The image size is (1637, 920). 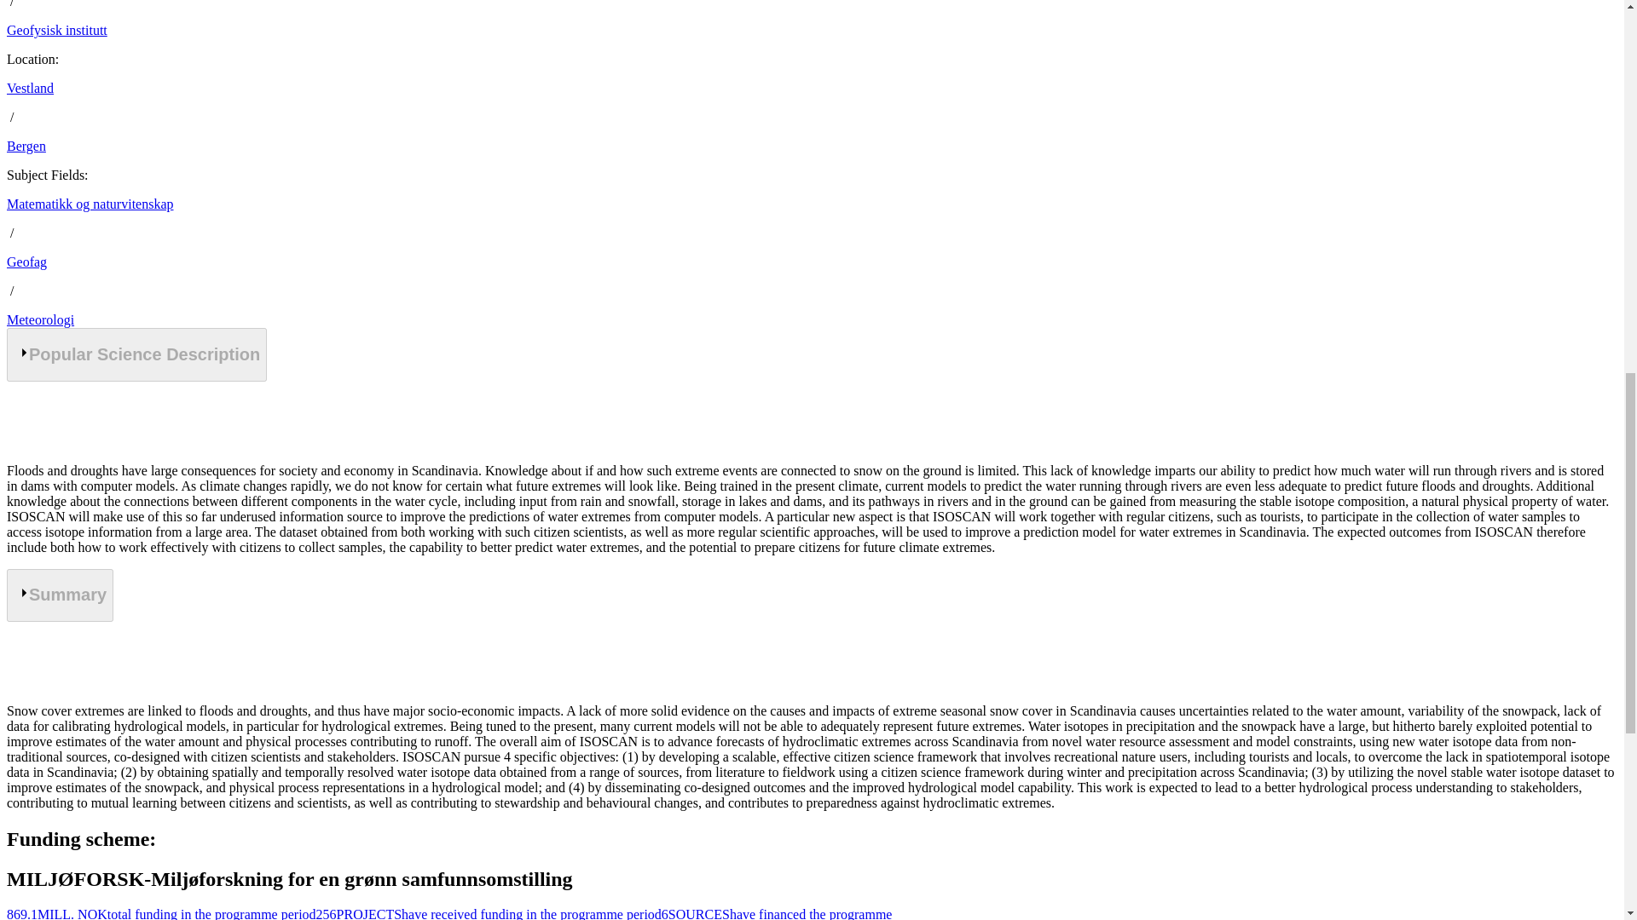 What do you see at coordinates (26, 147) in the screenshot?
I see `Bergen` at bounding box center [26, 147].